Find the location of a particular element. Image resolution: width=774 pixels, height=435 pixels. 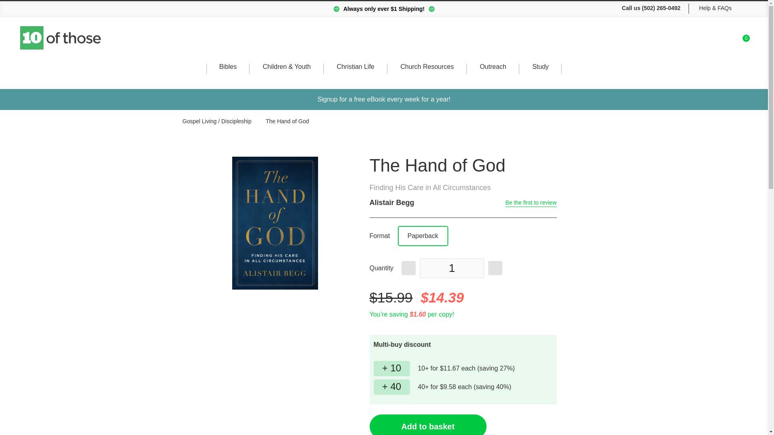

Account is located at coordinates (705, 41).